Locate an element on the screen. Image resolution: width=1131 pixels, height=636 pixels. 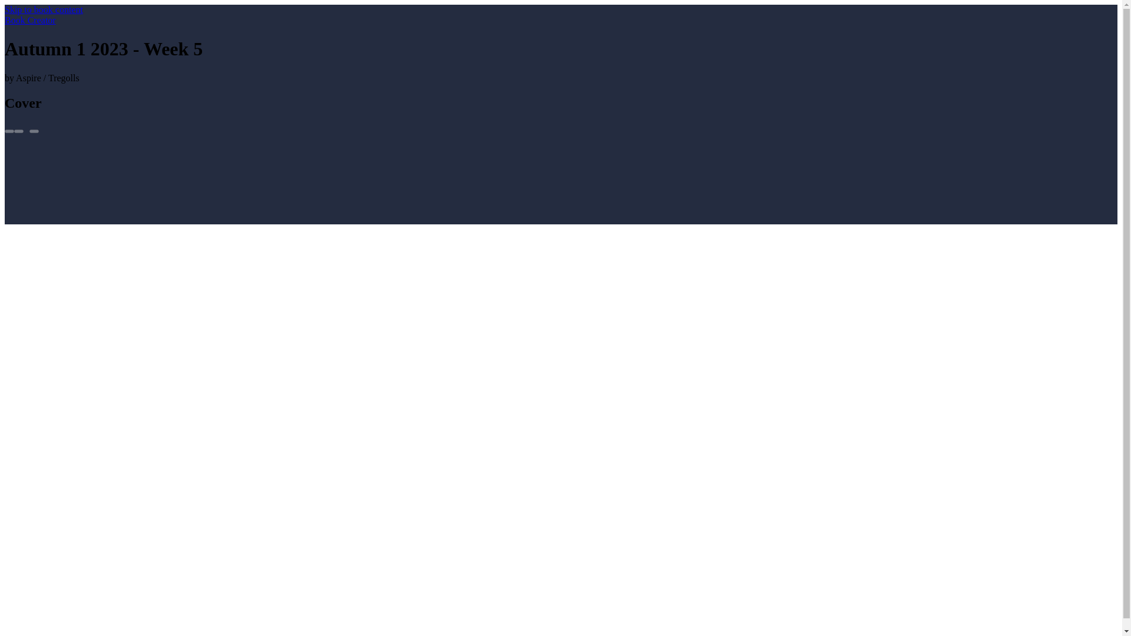
Pages is located at coordinates (9, 131).